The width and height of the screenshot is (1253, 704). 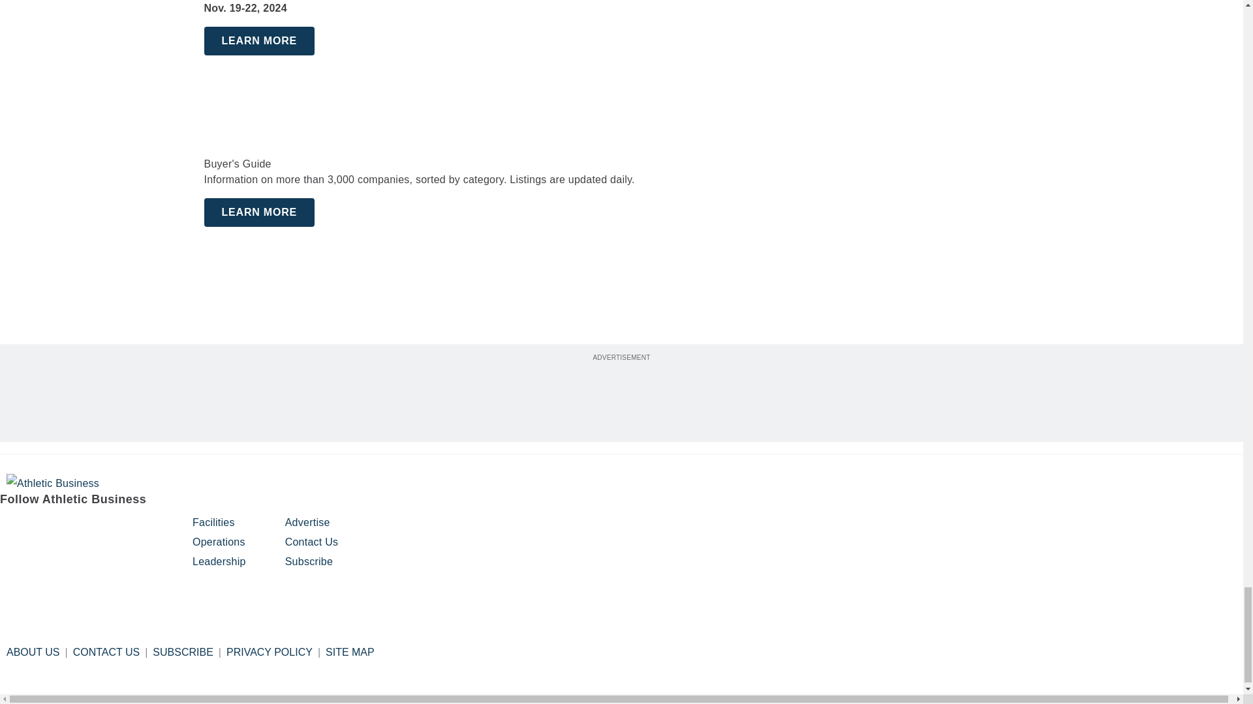 What do you see at coordinates (145, 528) in the screenshot?
I see `Twitter X icon` at bounding box center [145, 528].